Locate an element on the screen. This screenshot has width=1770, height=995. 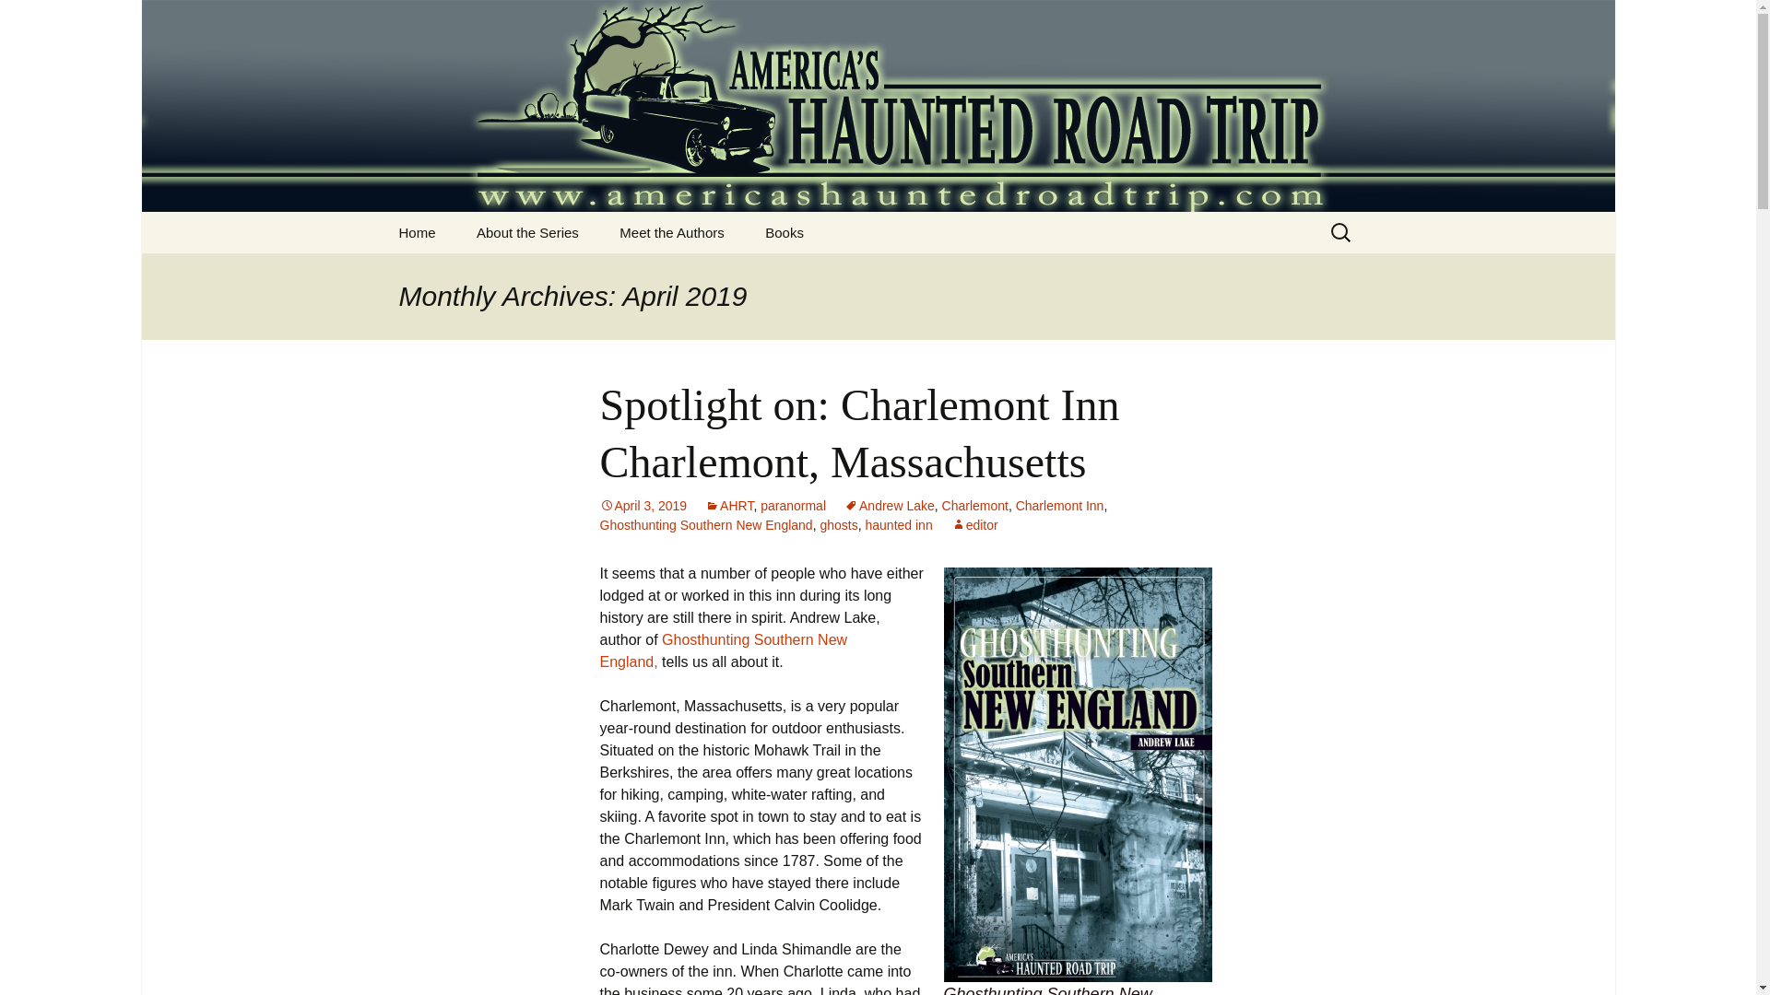
paranormal is located at coordinates (793, 506).